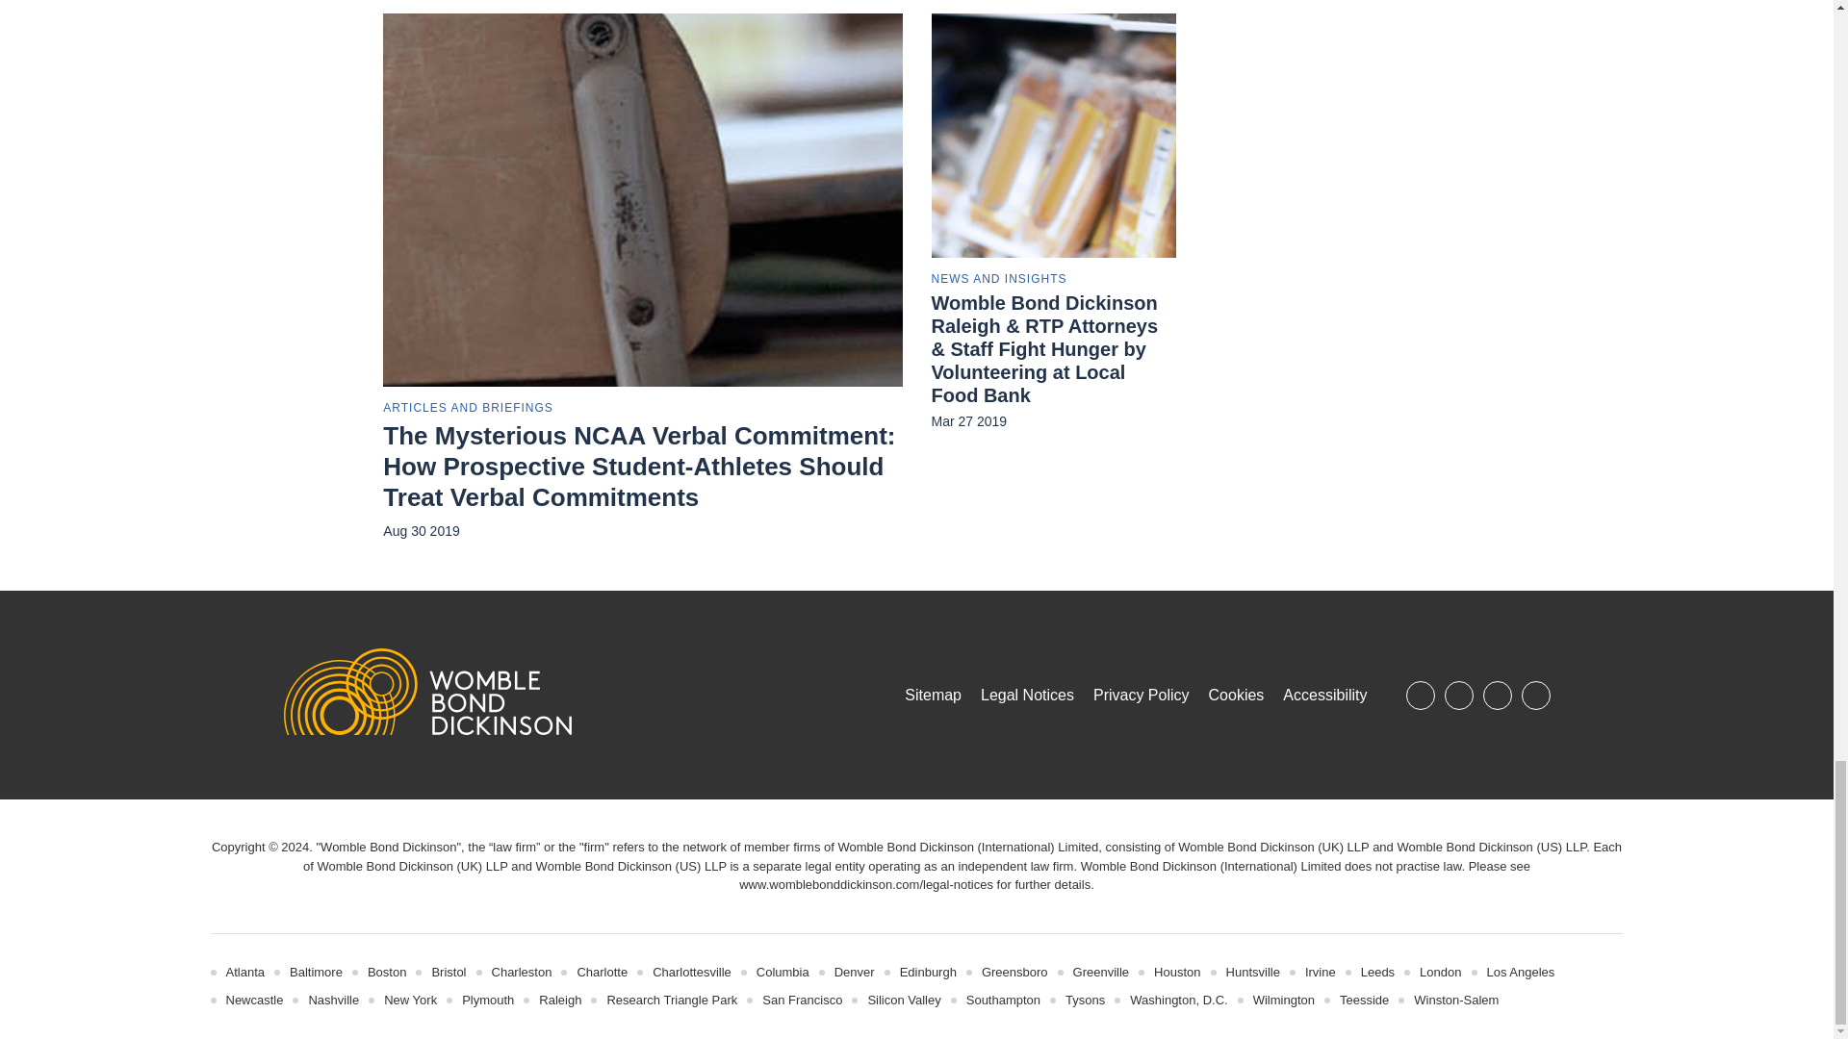 The image size is (1848, 1039). Describe the element at coordinates (1014, 972) in the screenshot. I see `Greensboro, NC, US` at that location.